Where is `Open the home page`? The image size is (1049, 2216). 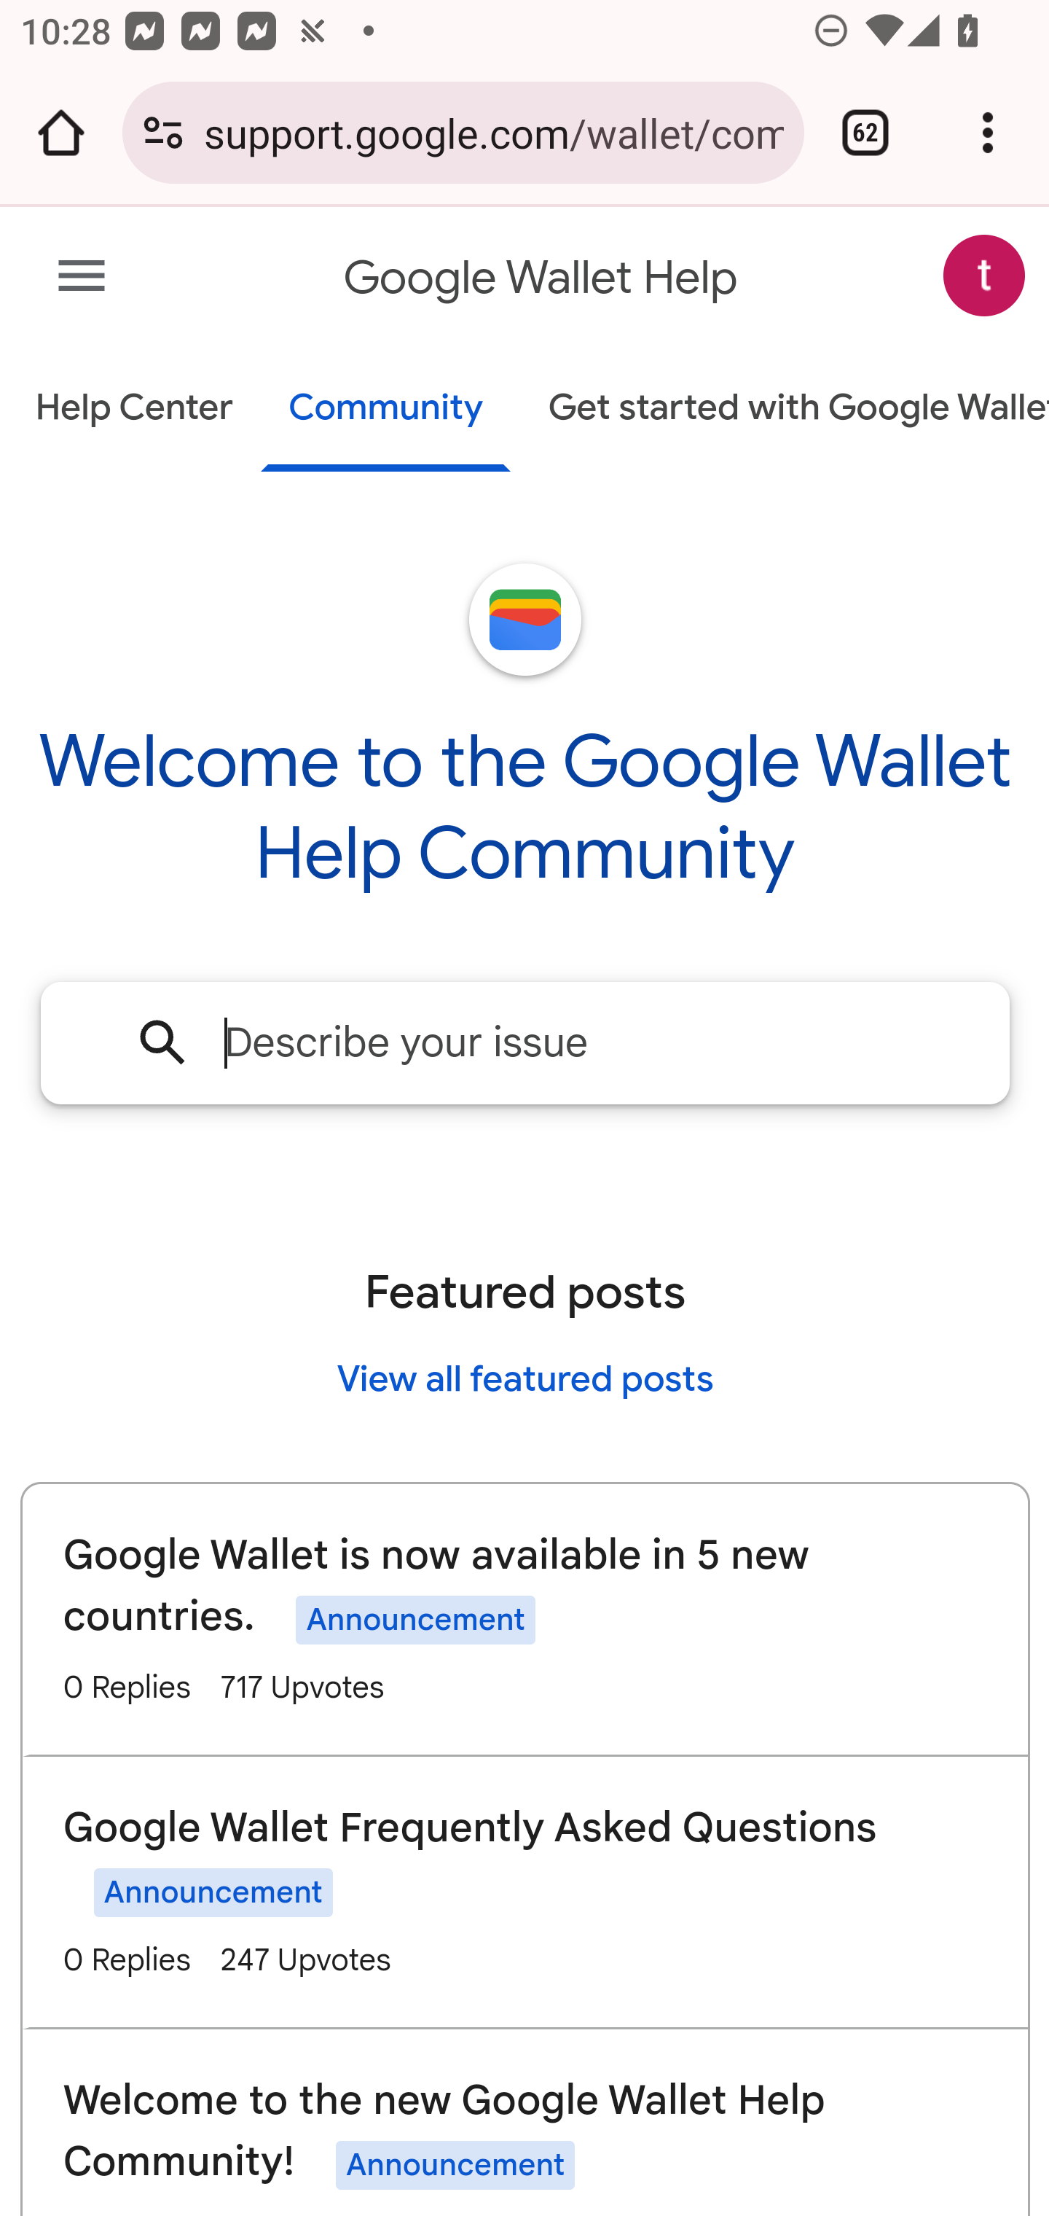 Open the home page is located at coordinates (61, 133).